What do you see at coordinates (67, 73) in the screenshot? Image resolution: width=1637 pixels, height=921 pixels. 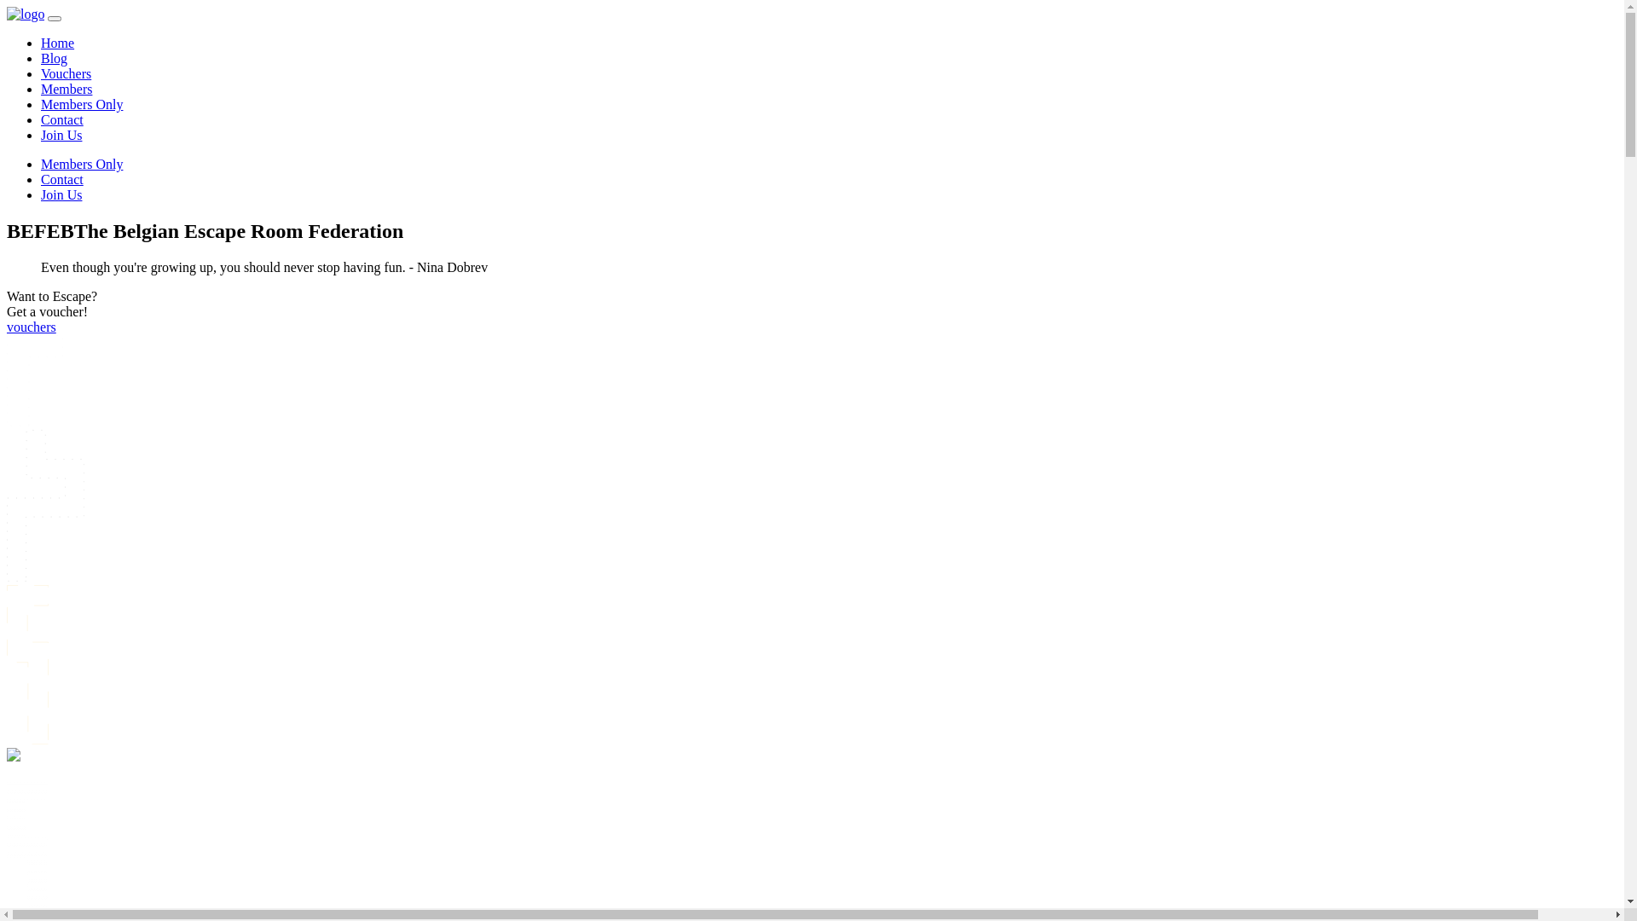 I see `Vouchers` at bounding box center [67, 73].